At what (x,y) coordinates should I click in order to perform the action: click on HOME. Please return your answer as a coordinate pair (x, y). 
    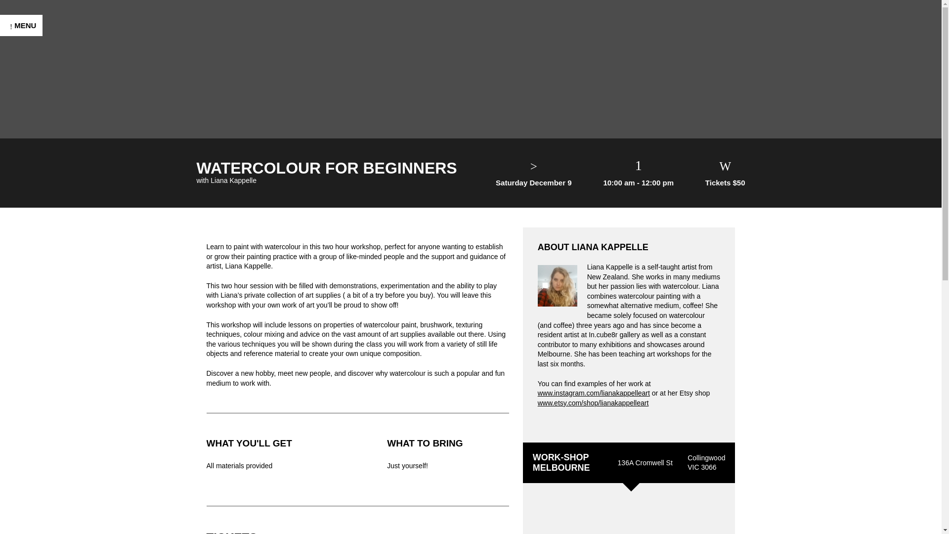
    Looking at the image, I should click on (23, 134).